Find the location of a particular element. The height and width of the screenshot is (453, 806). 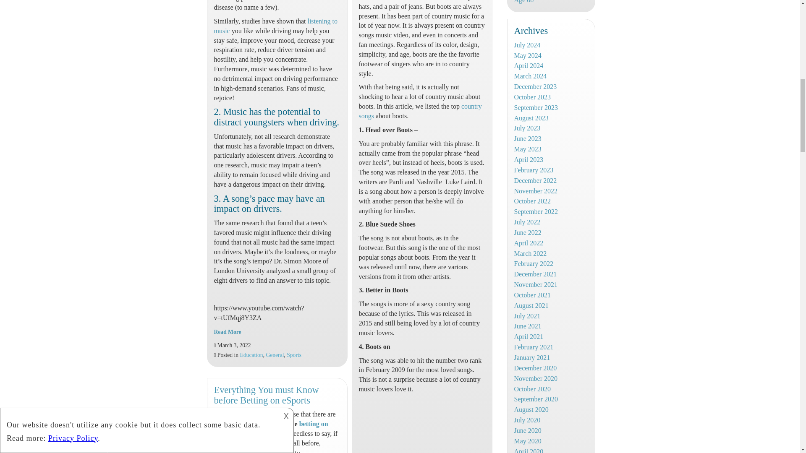

Education is located at coordinates (252, 355).